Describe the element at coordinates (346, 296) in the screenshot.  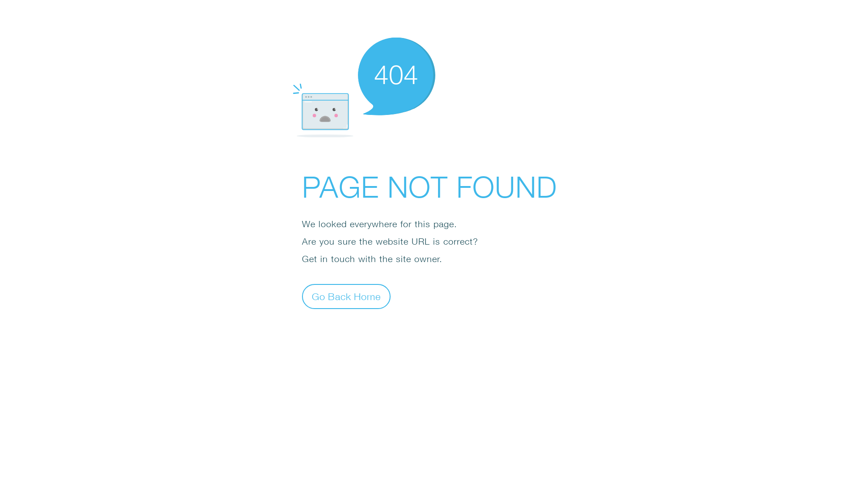
I see `Go Back Home` at that location.